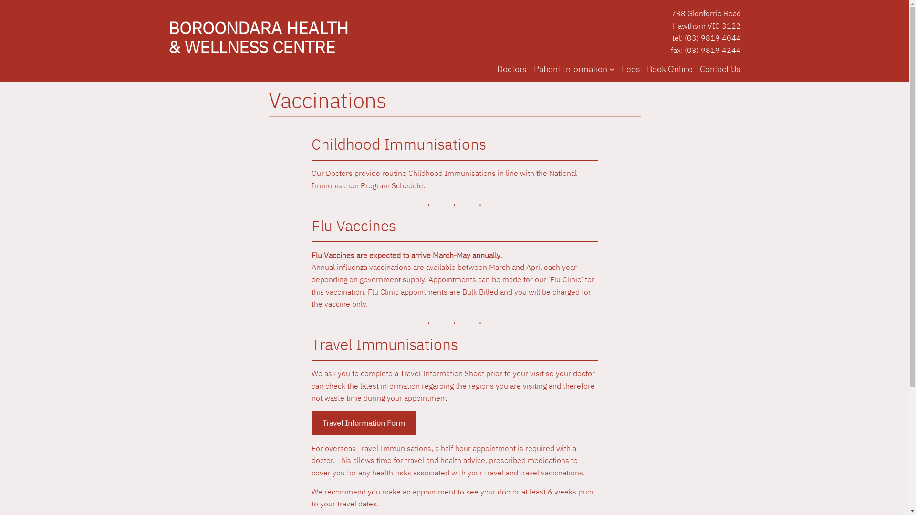  Describe the element at coordinates (670, 69) in the screenshot. I see `Book Online` at that location.